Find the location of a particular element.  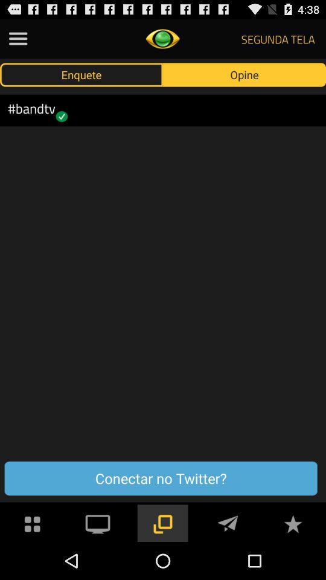

jump to opine is located at coordinates (245, 74).